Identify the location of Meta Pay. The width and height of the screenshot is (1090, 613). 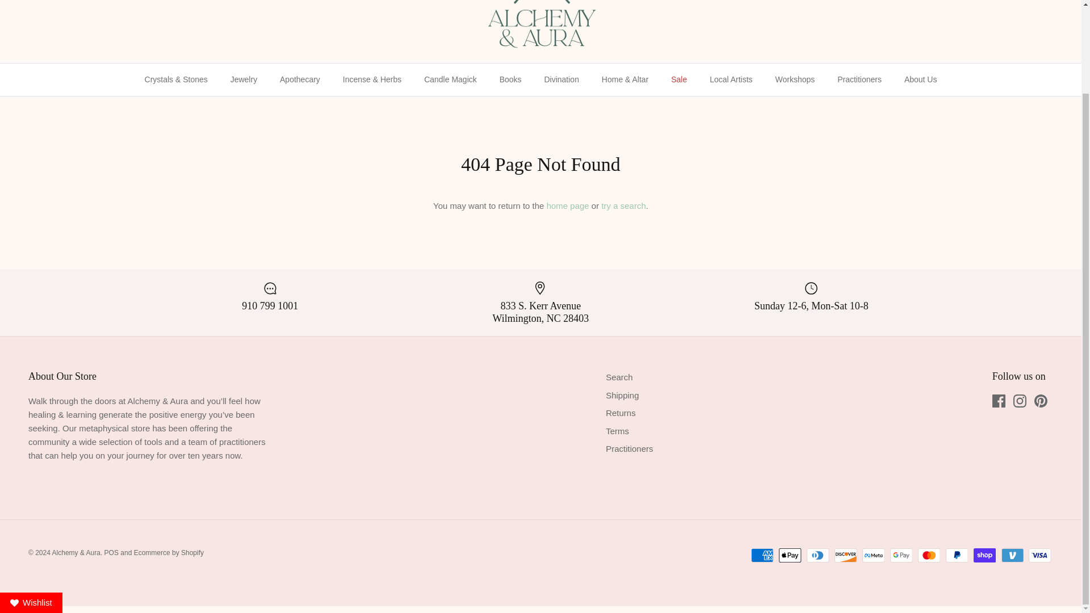
(873, 555).